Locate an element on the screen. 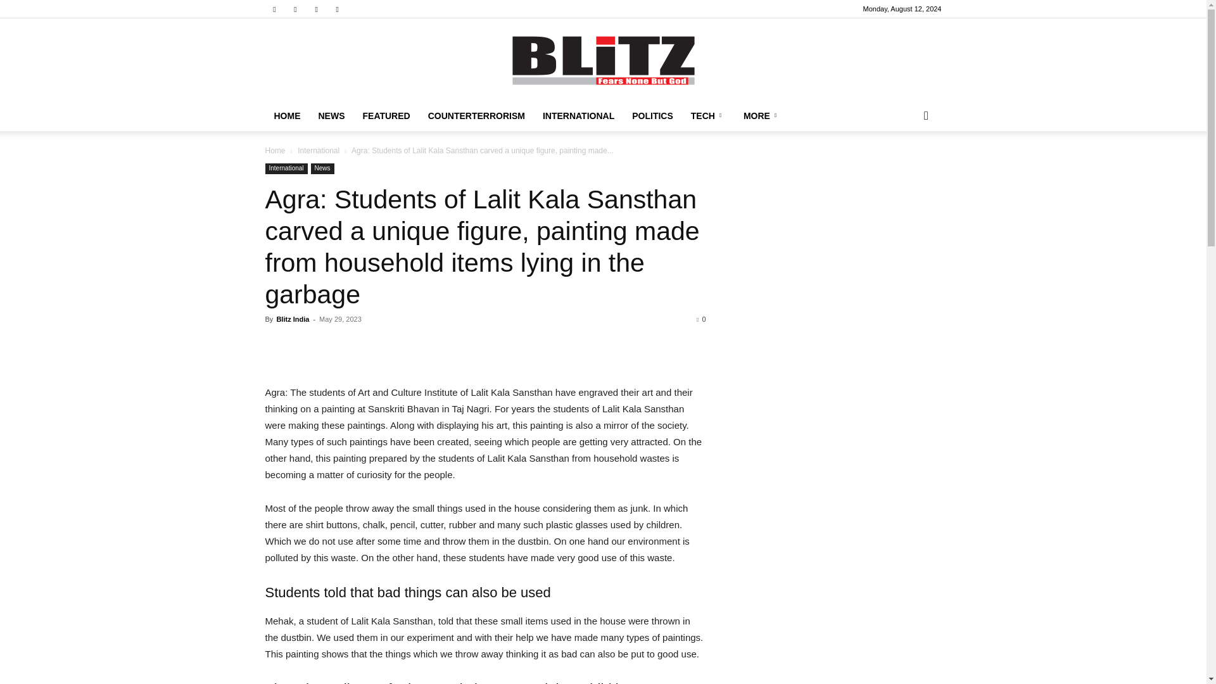 The width and height of the screenshot is (1216, 684). POLITICS is located at coordinates (652, 115).